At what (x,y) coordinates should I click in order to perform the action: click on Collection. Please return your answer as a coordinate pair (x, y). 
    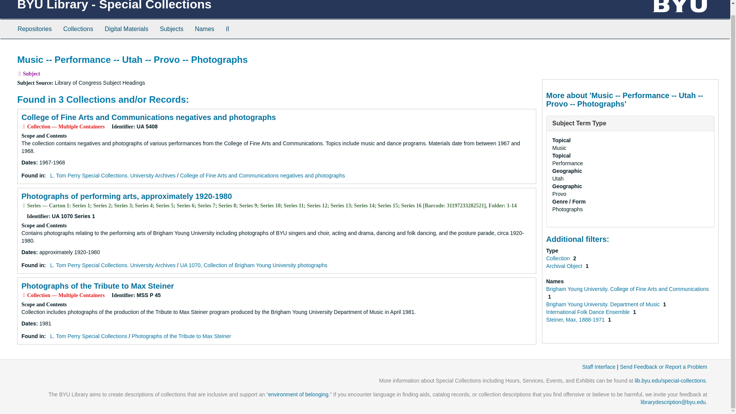
    Looking at the image, I should click on (558, 258).